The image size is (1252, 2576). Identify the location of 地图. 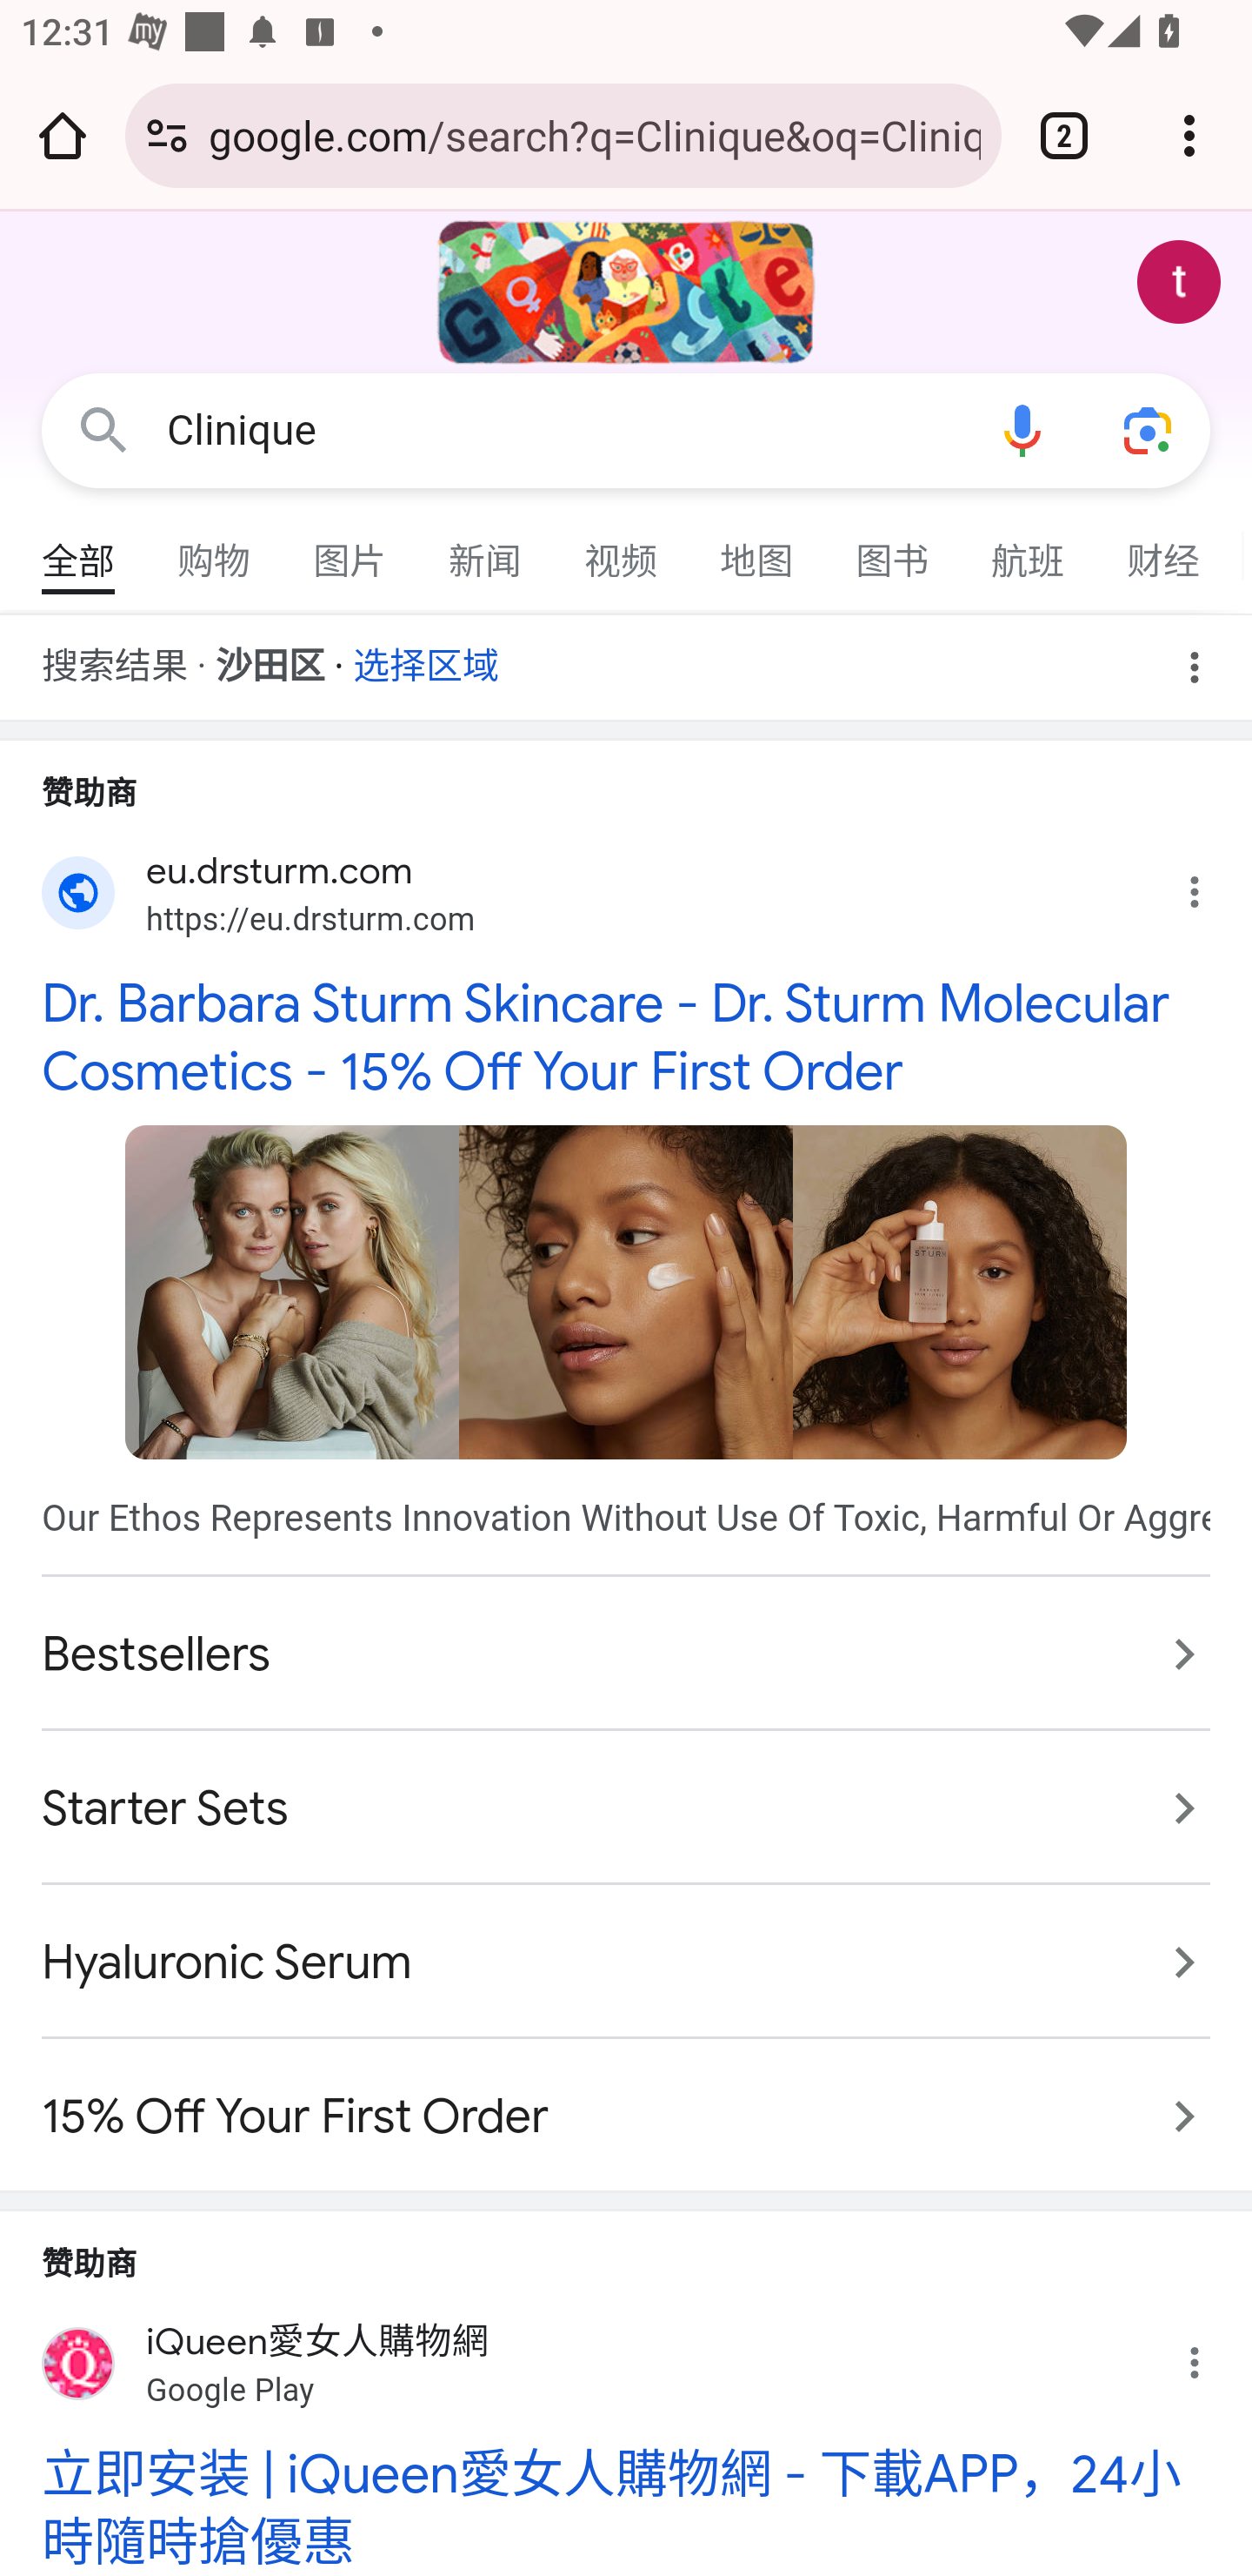
(757, 548).